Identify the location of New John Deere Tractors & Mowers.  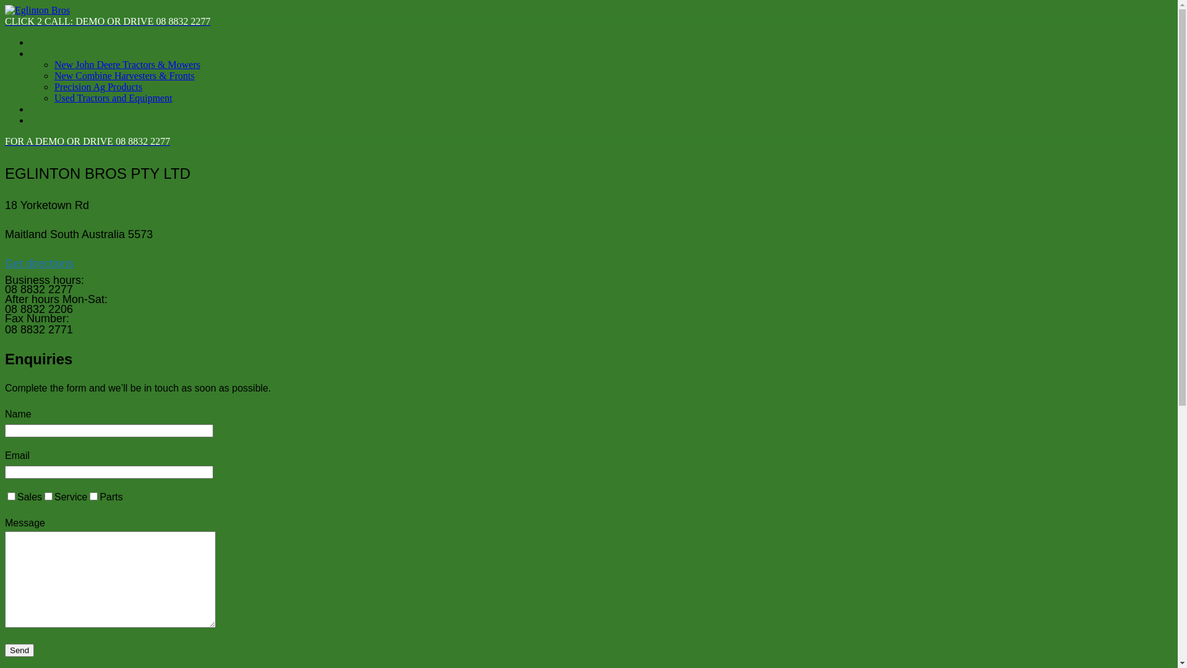
(127, 64).